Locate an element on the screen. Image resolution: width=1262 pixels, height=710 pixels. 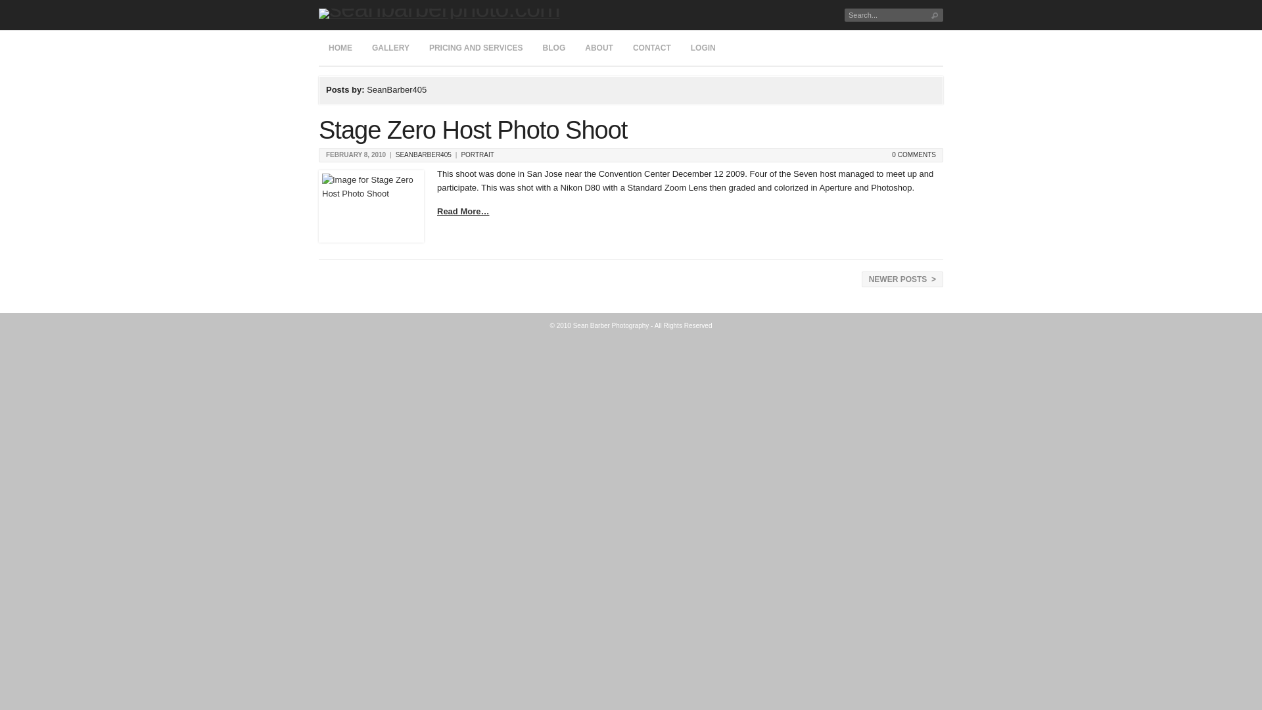
SEANBARBER405 is located at coordinates (423, 154).